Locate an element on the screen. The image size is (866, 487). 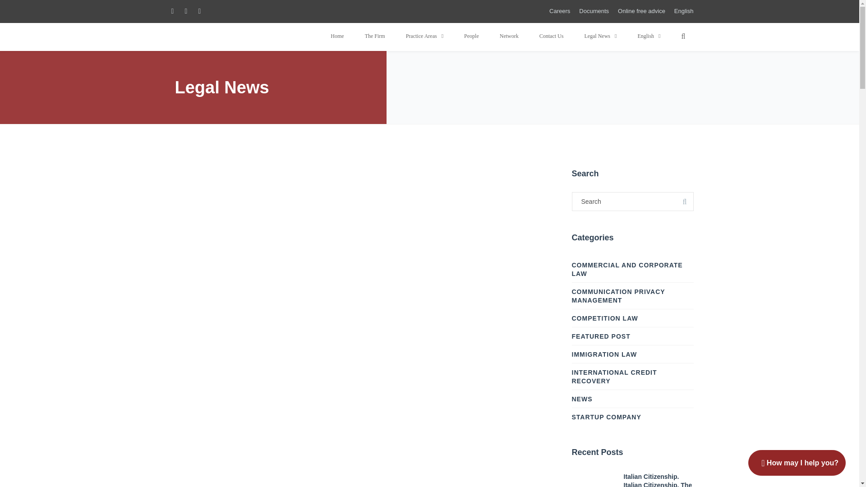
Home is located at coordinates (337, 36).